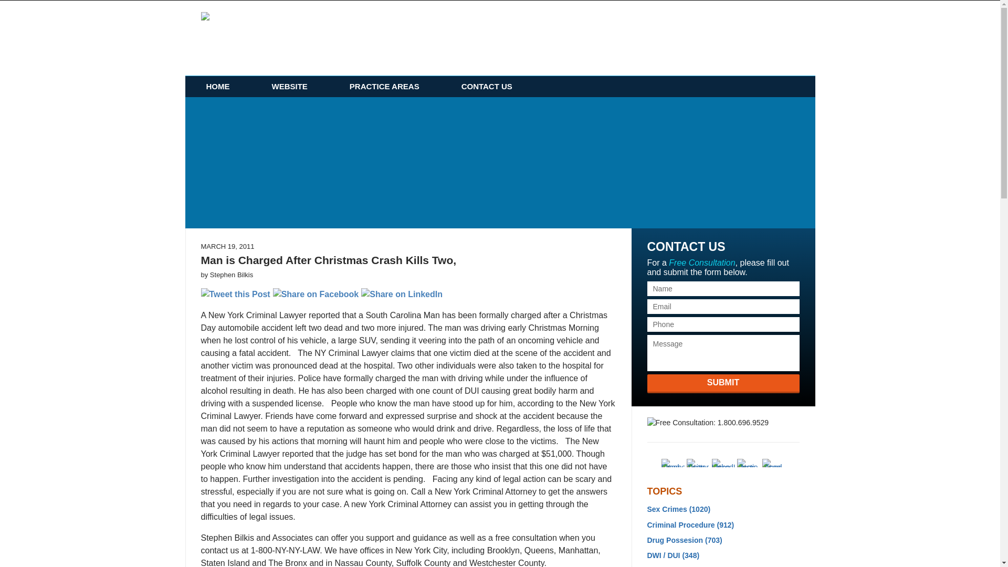 Image resolution: width=1008 pixels, height=567 pixels. Describe the element at coordinates (384, 86) in the screenshot. I see `PRACTICE AREAS` at that location.